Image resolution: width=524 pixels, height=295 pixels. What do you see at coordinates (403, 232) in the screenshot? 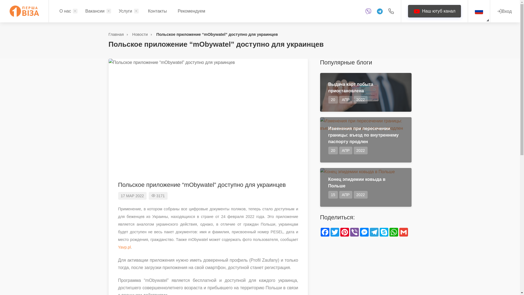
I see `Gmail` at bounding box center [403, 232].